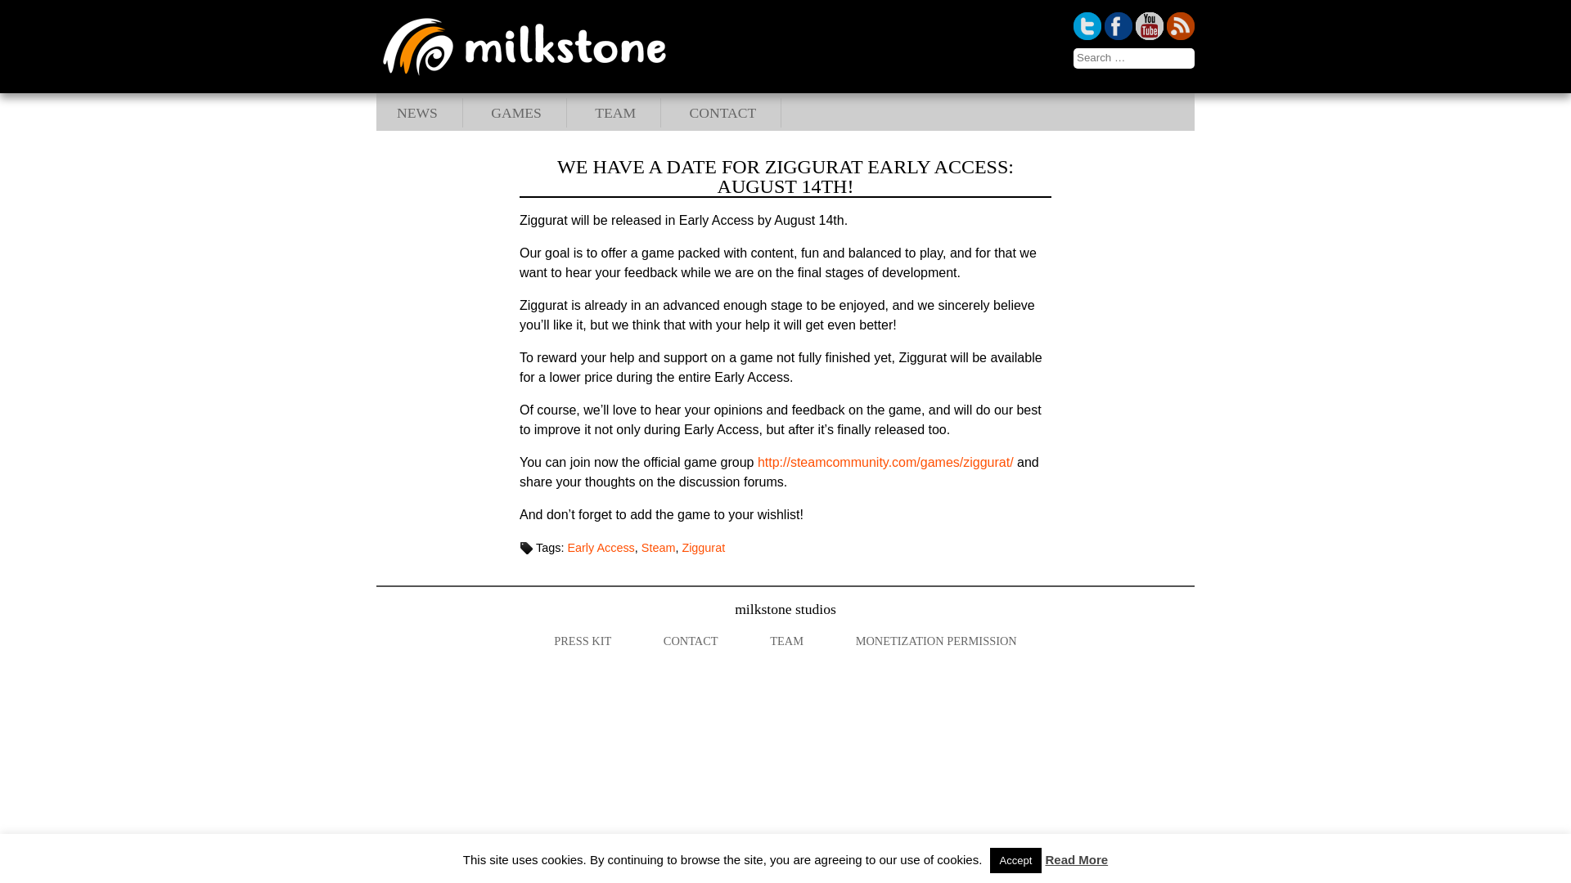  Describe the element at coordinates (515, 113) in the screenshot. I see `GAMES` at that location.